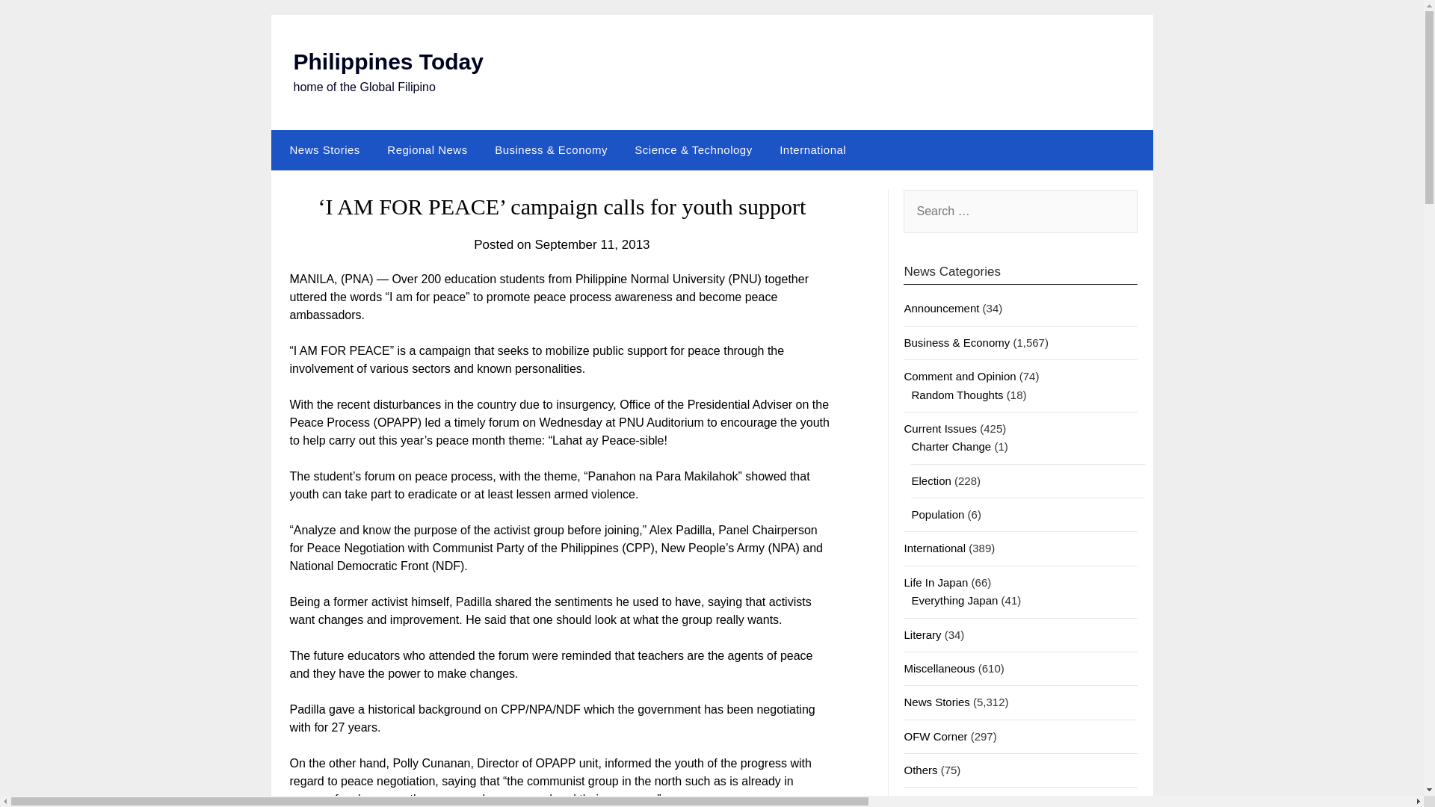  I want to click on Literary, so click(922, 634).